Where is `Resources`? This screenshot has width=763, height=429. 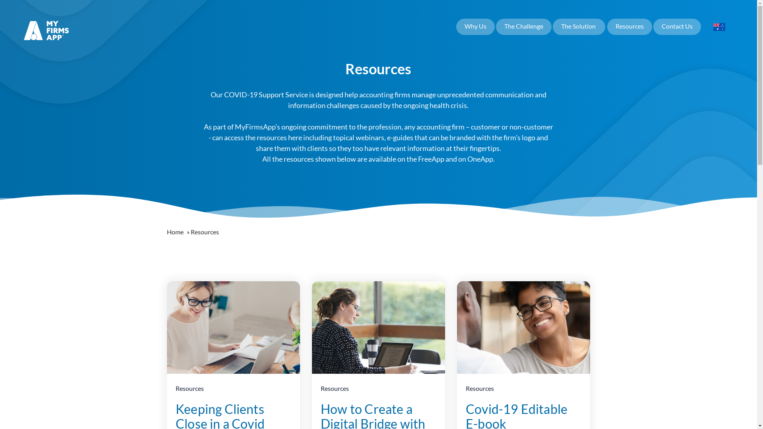 Resources is located at coordinates (480, 389).